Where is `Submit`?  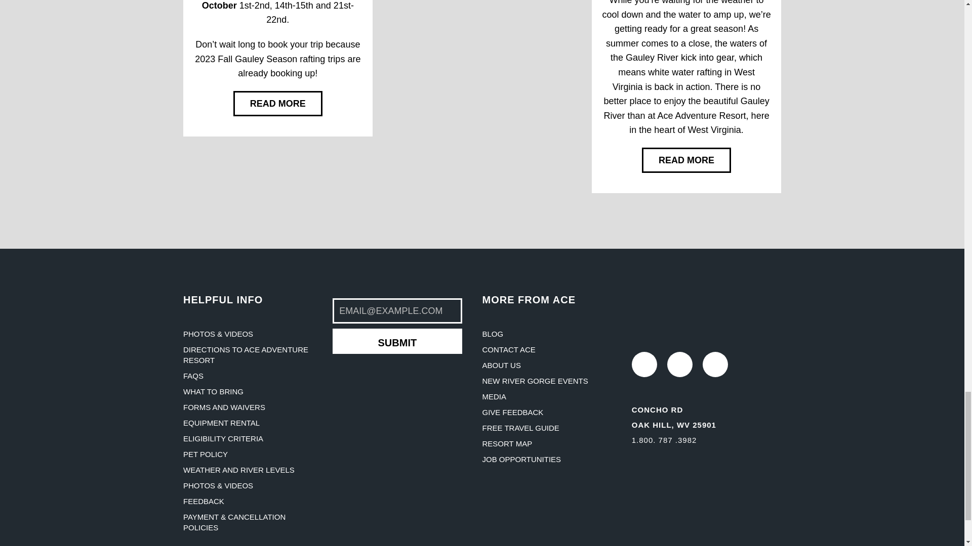 Submit is located at coordinates (397, 341).